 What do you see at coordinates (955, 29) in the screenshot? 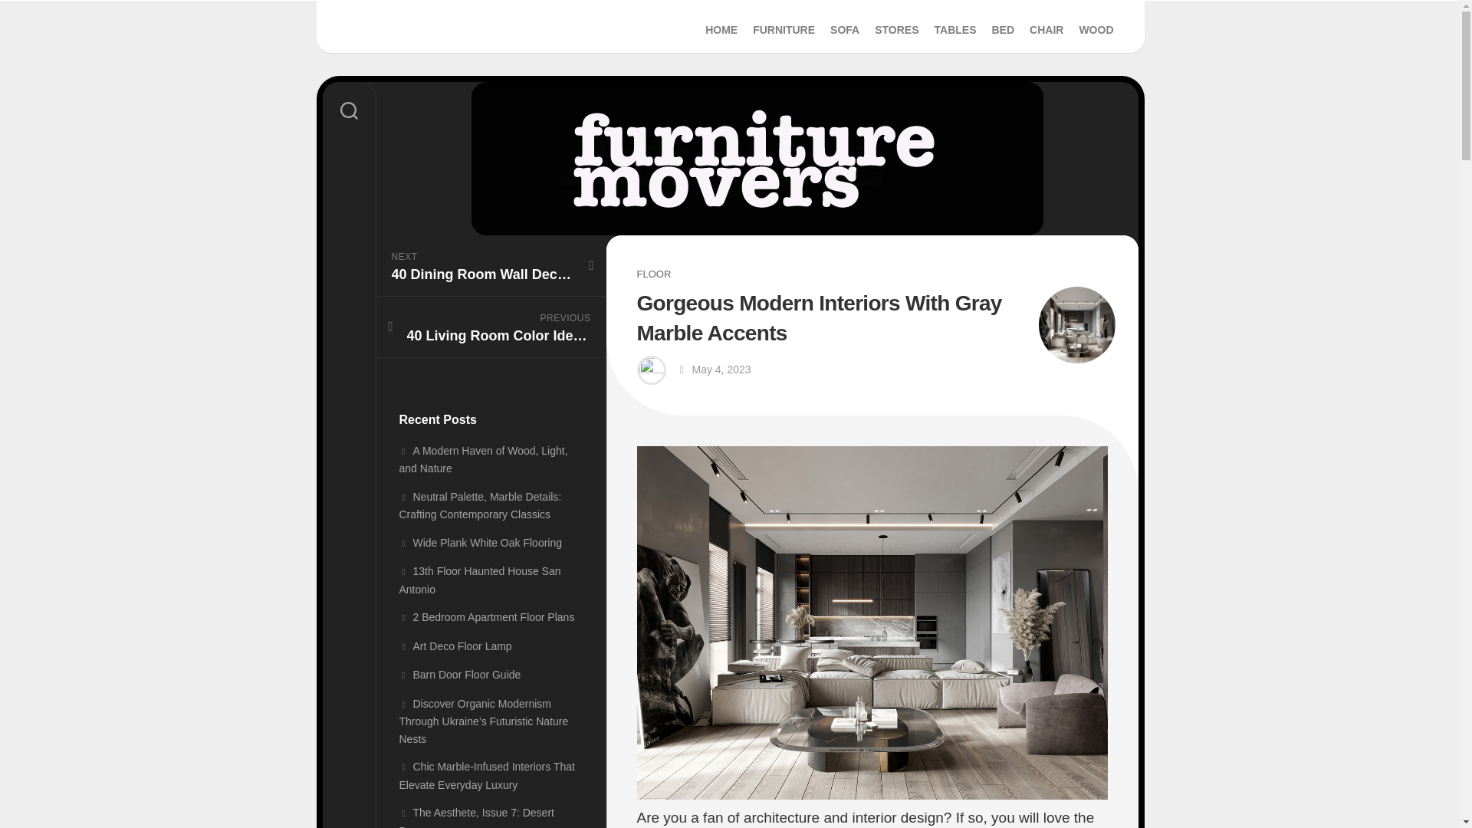
I see `TABLES` at bounding box center [955, 29].